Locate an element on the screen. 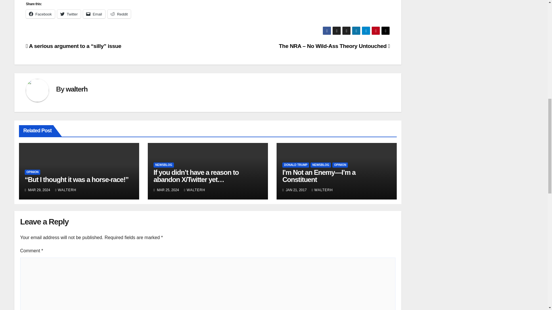 This screenshot has width=552, height=310. Click to share on Facebook is located at coordinates (40, 14).